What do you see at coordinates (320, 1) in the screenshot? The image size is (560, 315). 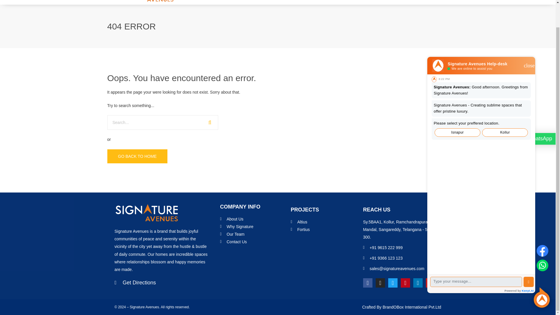 I see `Current Projects` at bounding box center [320, 1].